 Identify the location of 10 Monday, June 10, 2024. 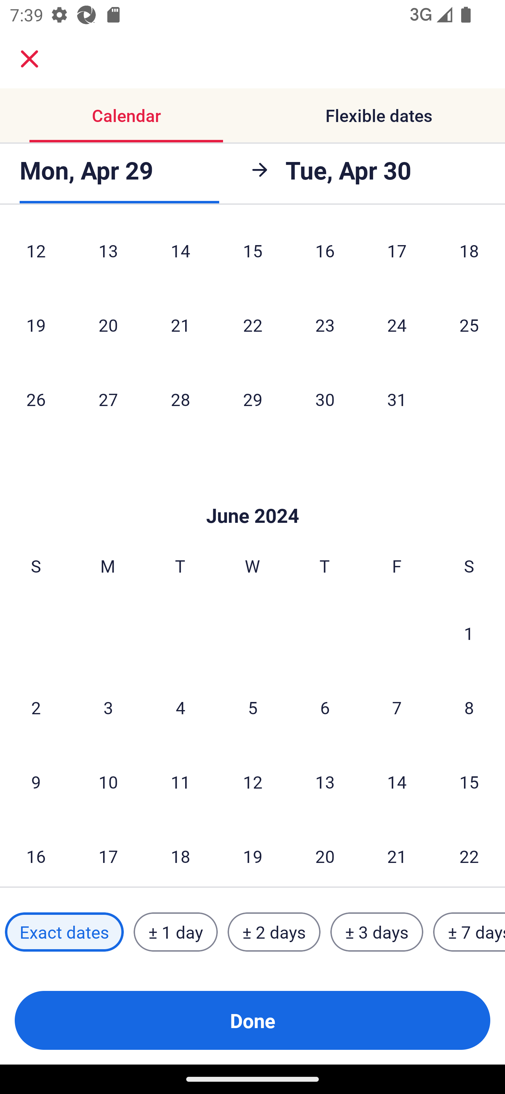
(108, 781).